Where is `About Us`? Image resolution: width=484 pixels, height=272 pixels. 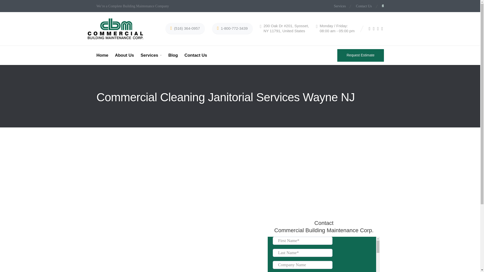 About Us is located at coordinates (125, 55).